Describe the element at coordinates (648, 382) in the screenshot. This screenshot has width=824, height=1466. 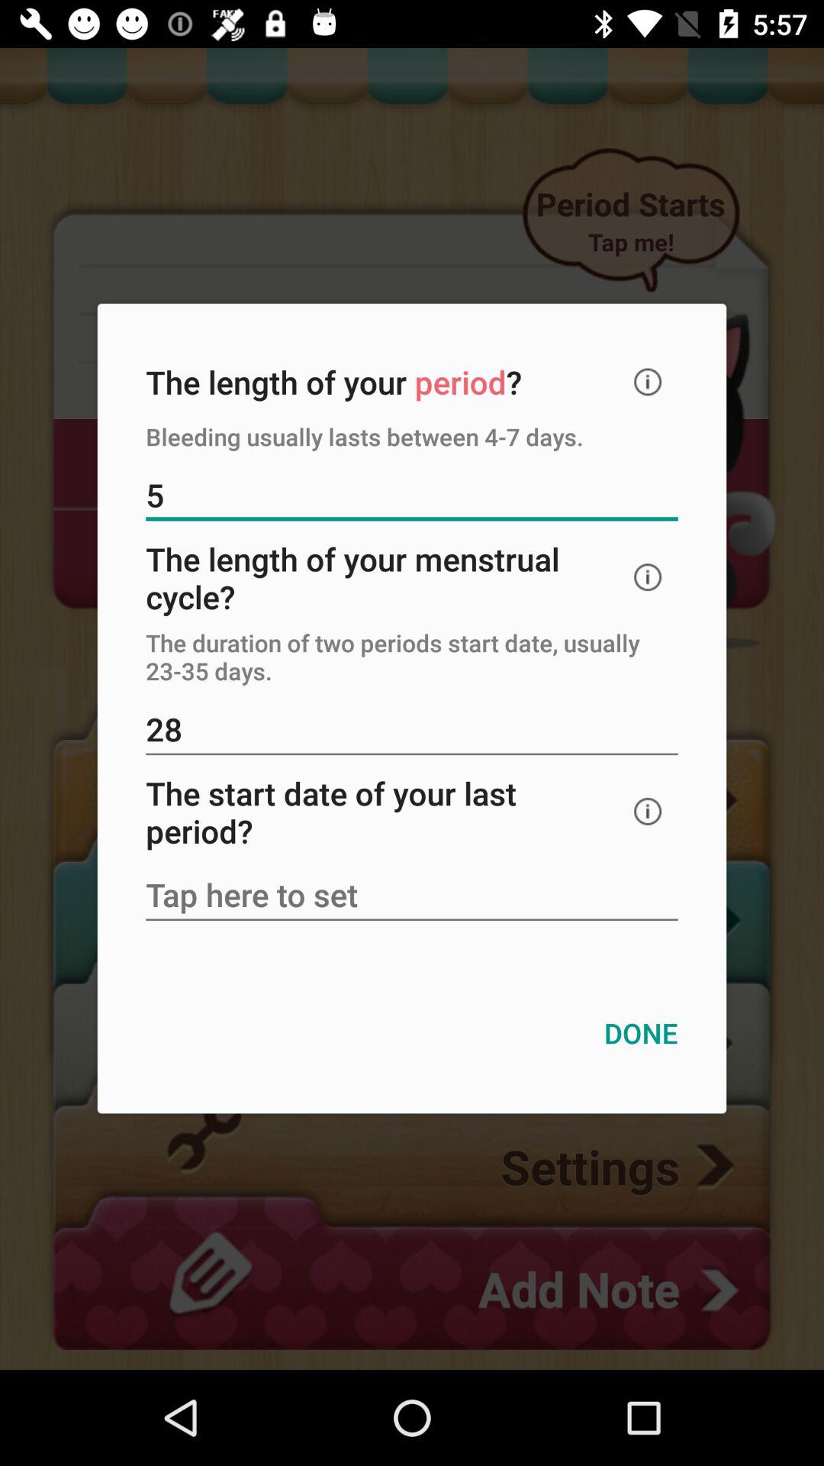
I see `turn off the icon to the right of the the length of` at that location.